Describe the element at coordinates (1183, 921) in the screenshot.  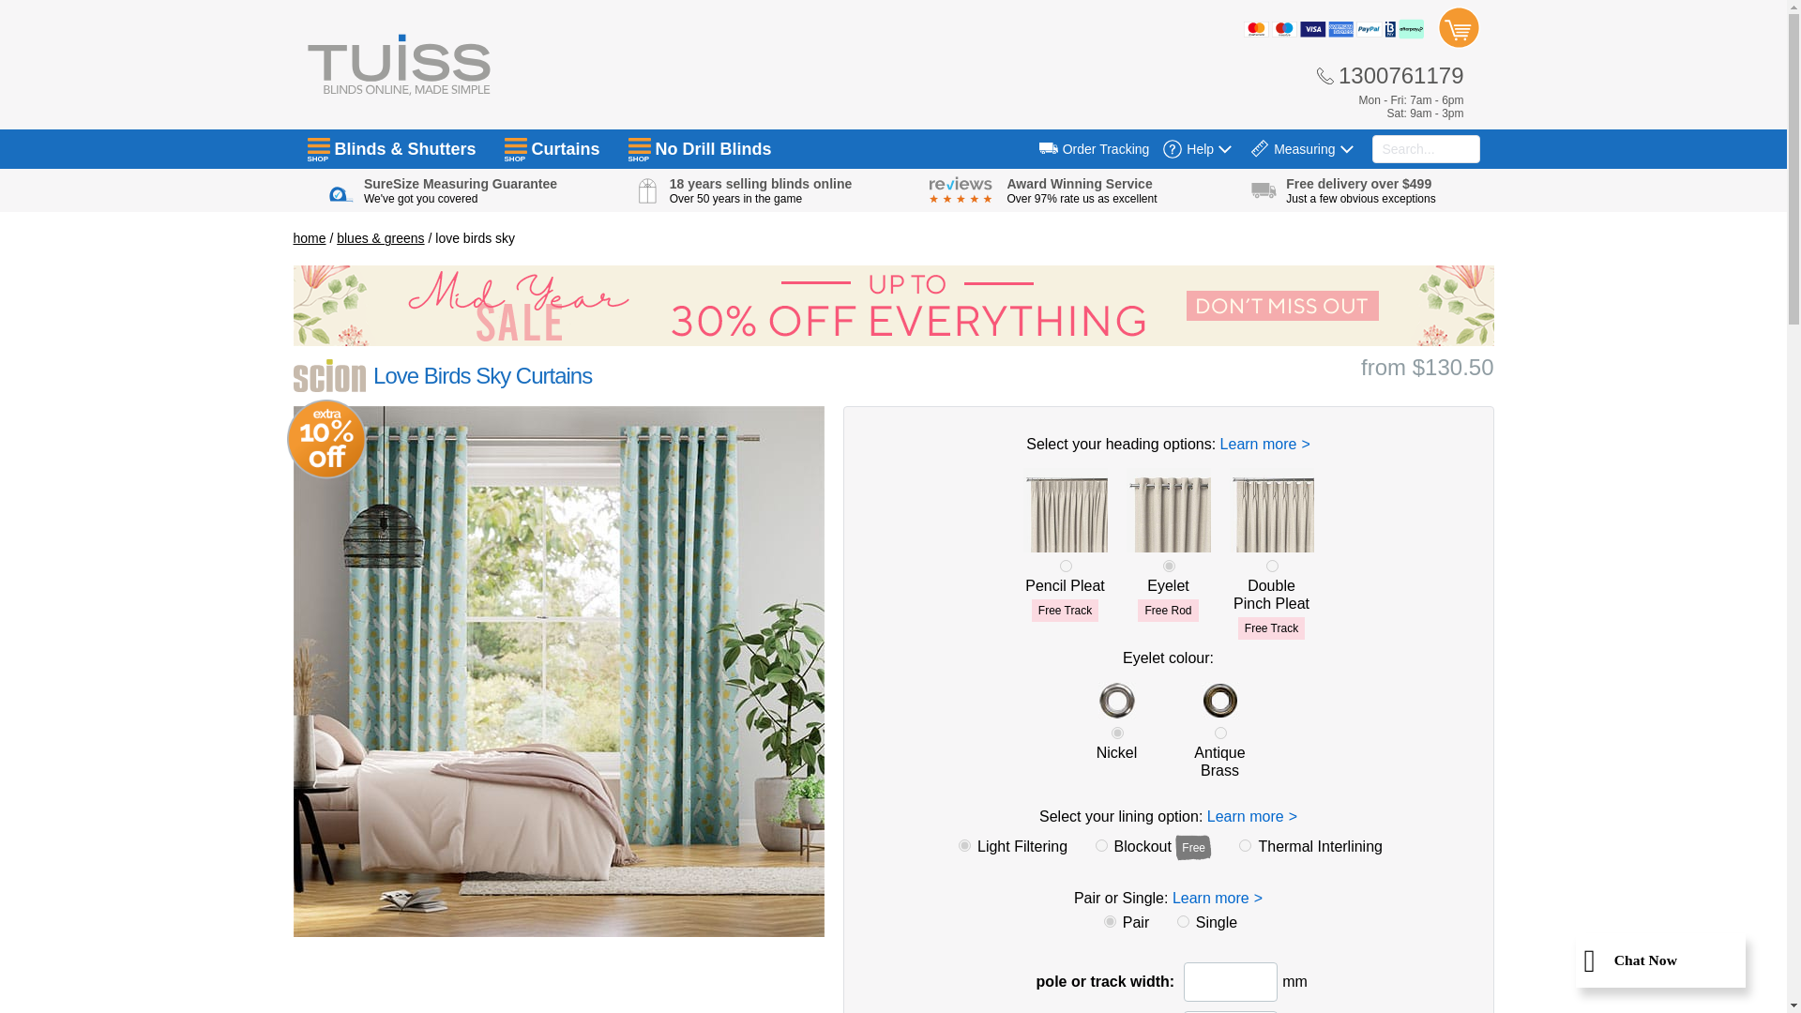
I see `310` at that location.